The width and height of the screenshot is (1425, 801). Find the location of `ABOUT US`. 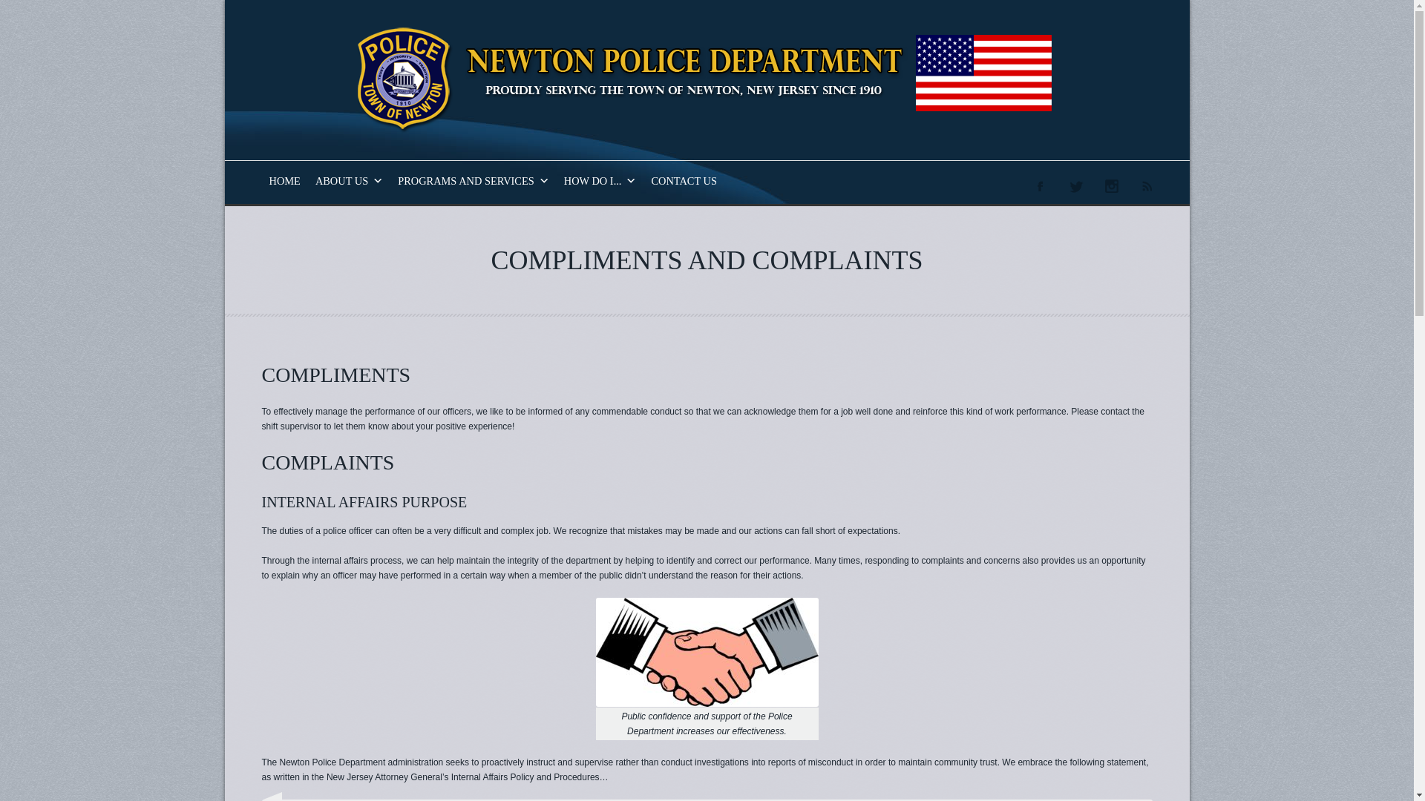

ABOUT US is located at coordinates (349, 181).